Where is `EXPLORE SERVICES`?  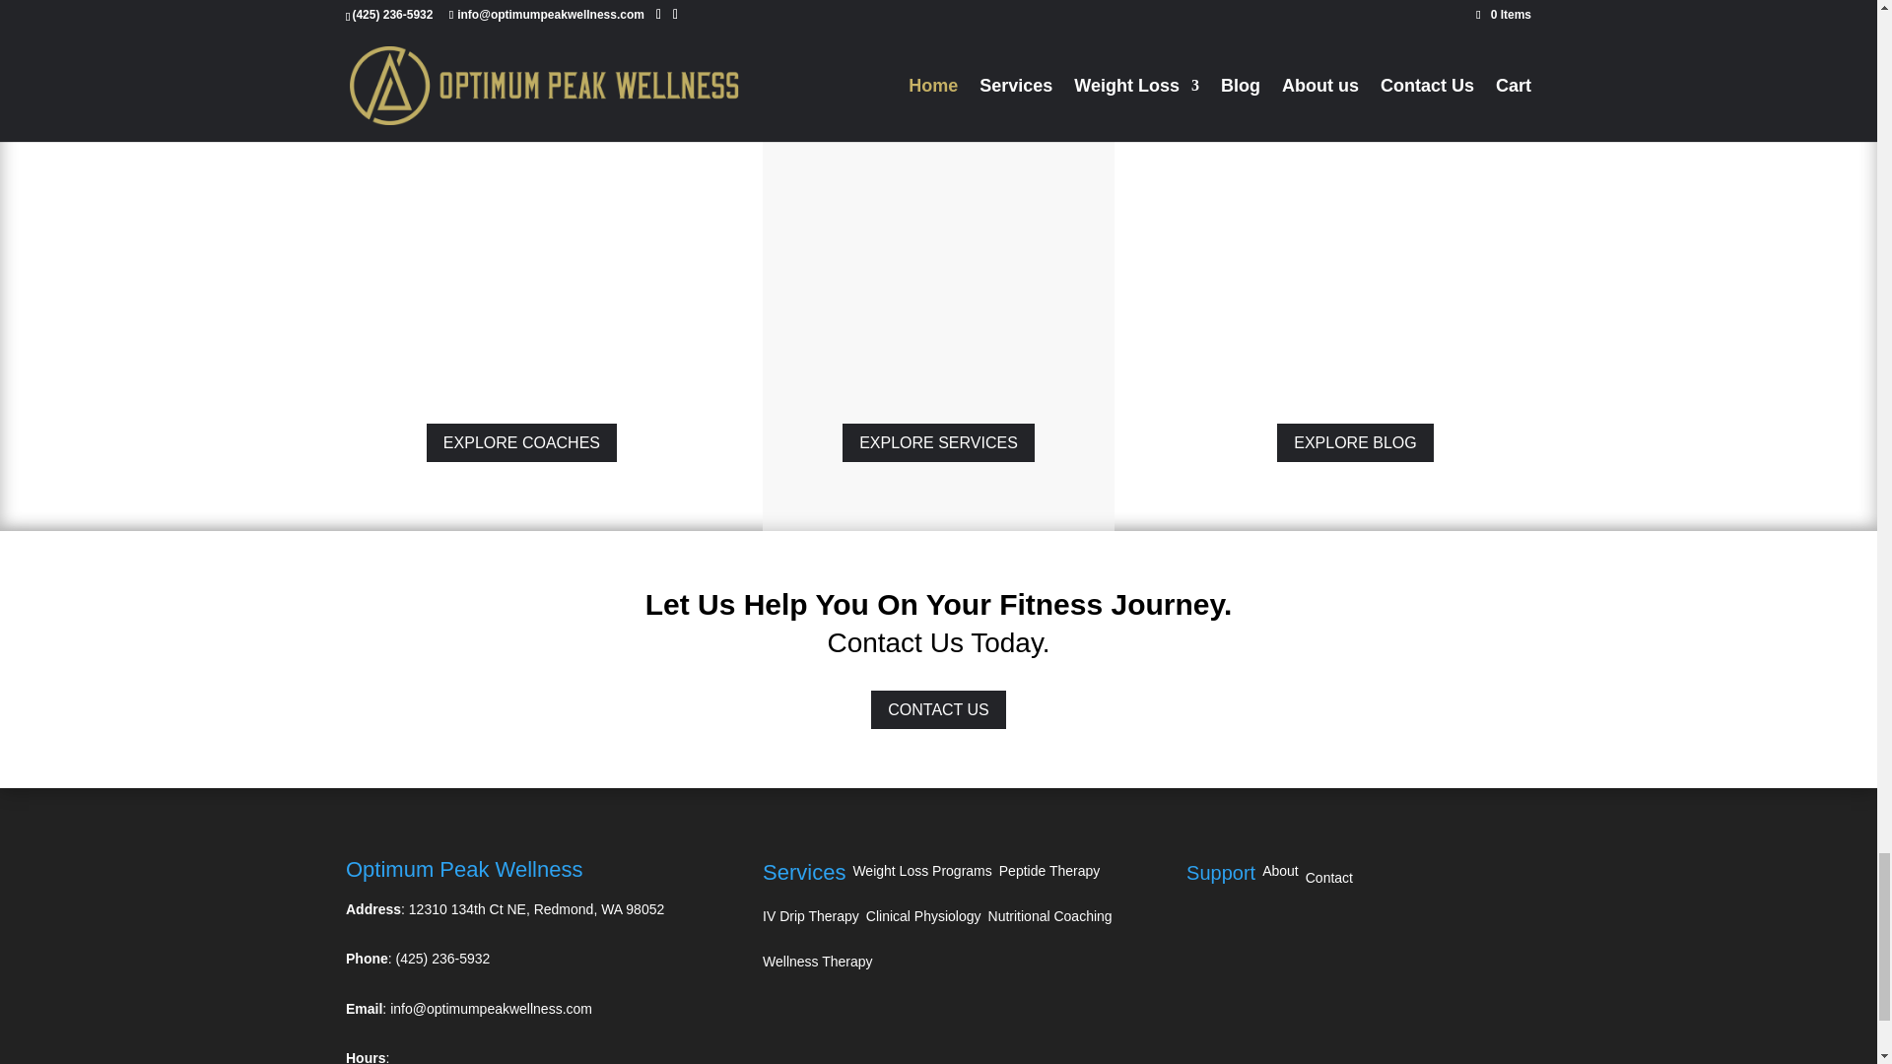 EXPLORE SERVICES is located at coordinates (938, 441).